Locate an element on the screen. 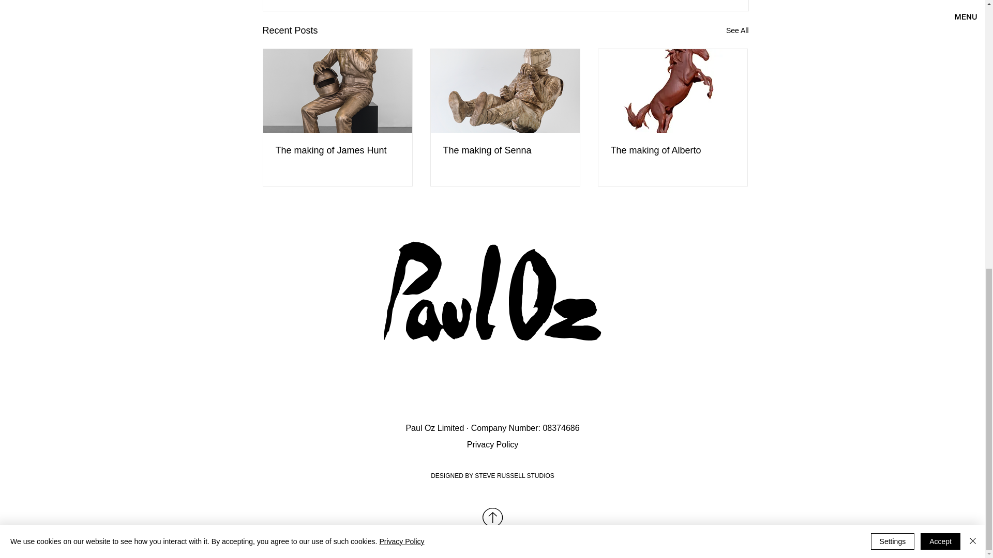 Image resolution: width=993 pixels, height=558 pixels. Settings is located at coordinates (893, 25).